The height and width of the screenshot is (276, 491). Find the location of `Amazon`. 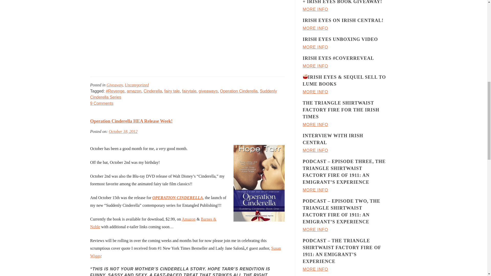

Amazon is located at coordinates (188, 219).